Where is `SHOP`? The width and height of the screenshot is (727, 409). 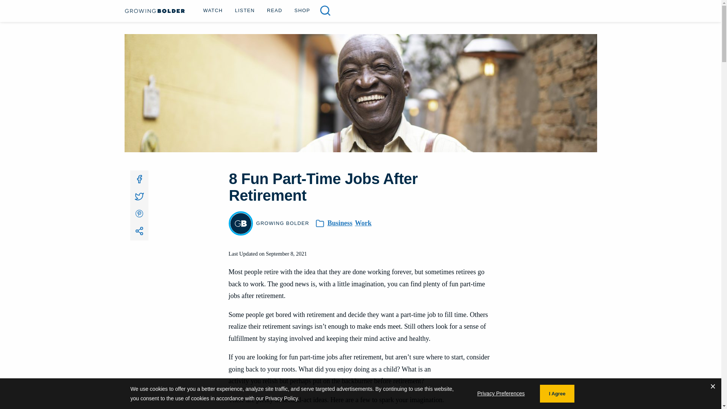
SHOP is located at coordinates (302, 10).